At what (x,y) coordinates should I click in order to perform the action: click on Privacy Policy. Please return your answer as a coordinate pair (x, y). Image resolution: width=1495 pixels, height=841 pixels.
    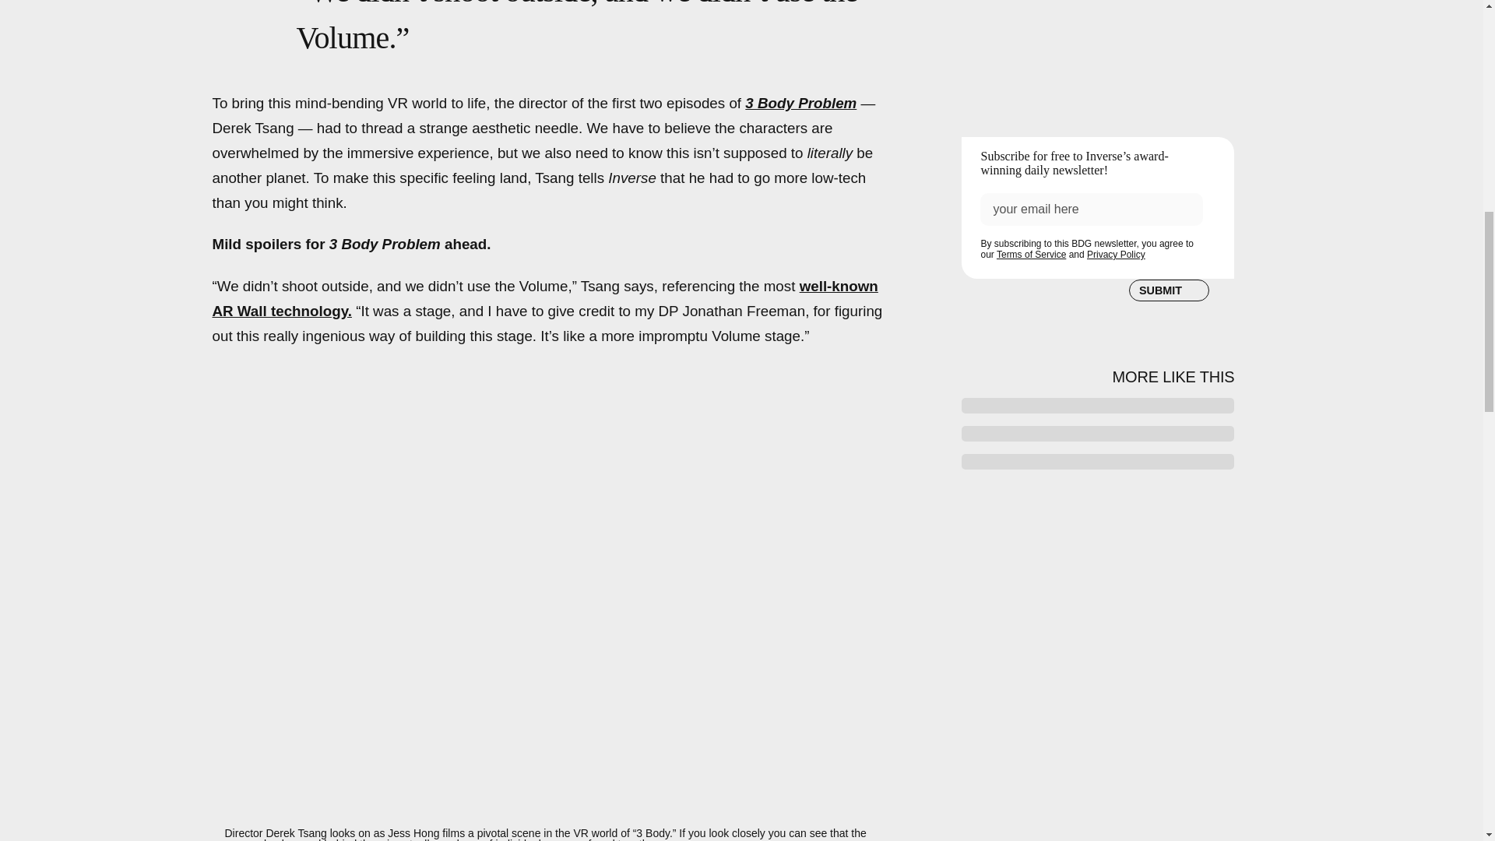
    Looking at the image, I should click on (1115, 254).